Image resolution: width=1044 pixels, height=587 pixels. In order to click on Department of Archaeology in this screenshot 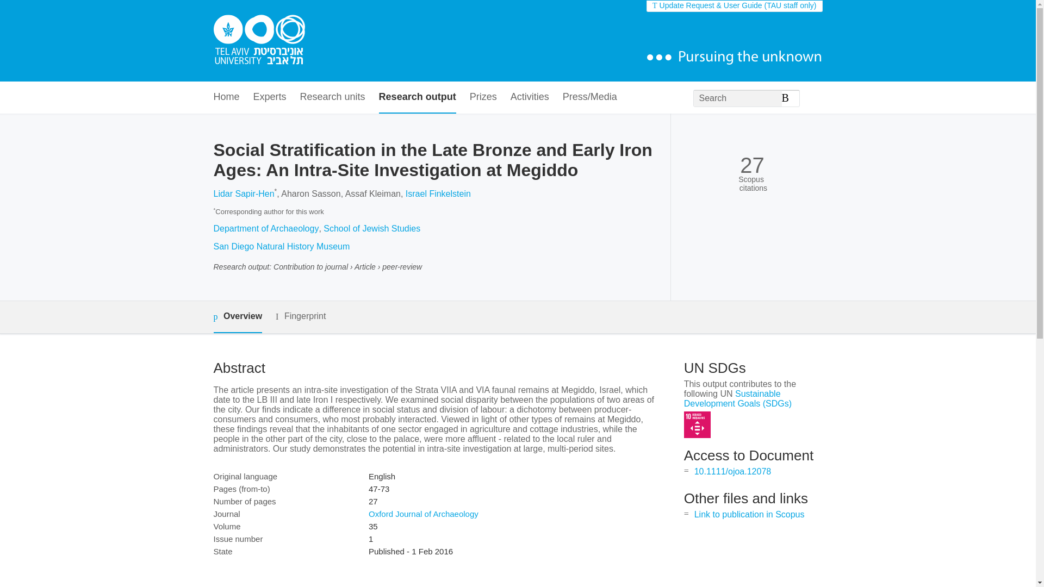, I will do `click(265, 228)`.